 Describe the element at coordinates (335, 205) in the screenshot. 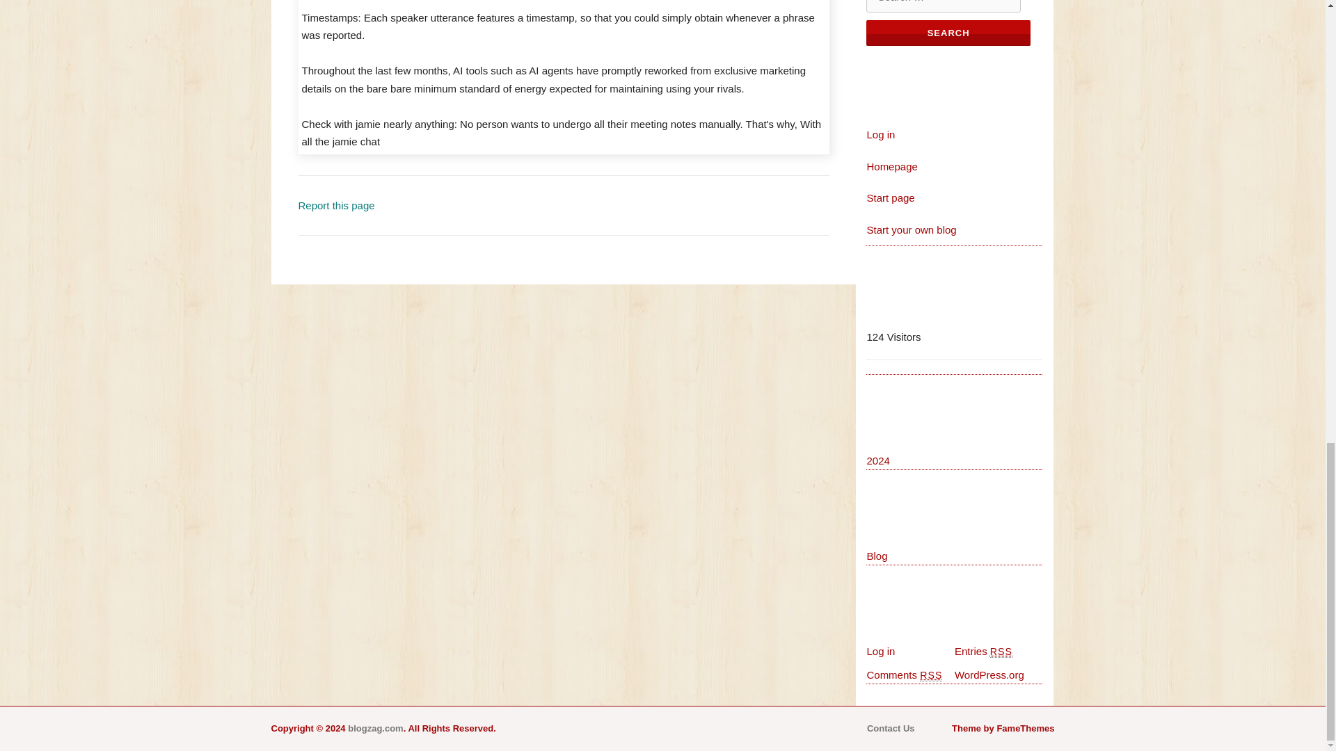

I see `Report this page` at that location.